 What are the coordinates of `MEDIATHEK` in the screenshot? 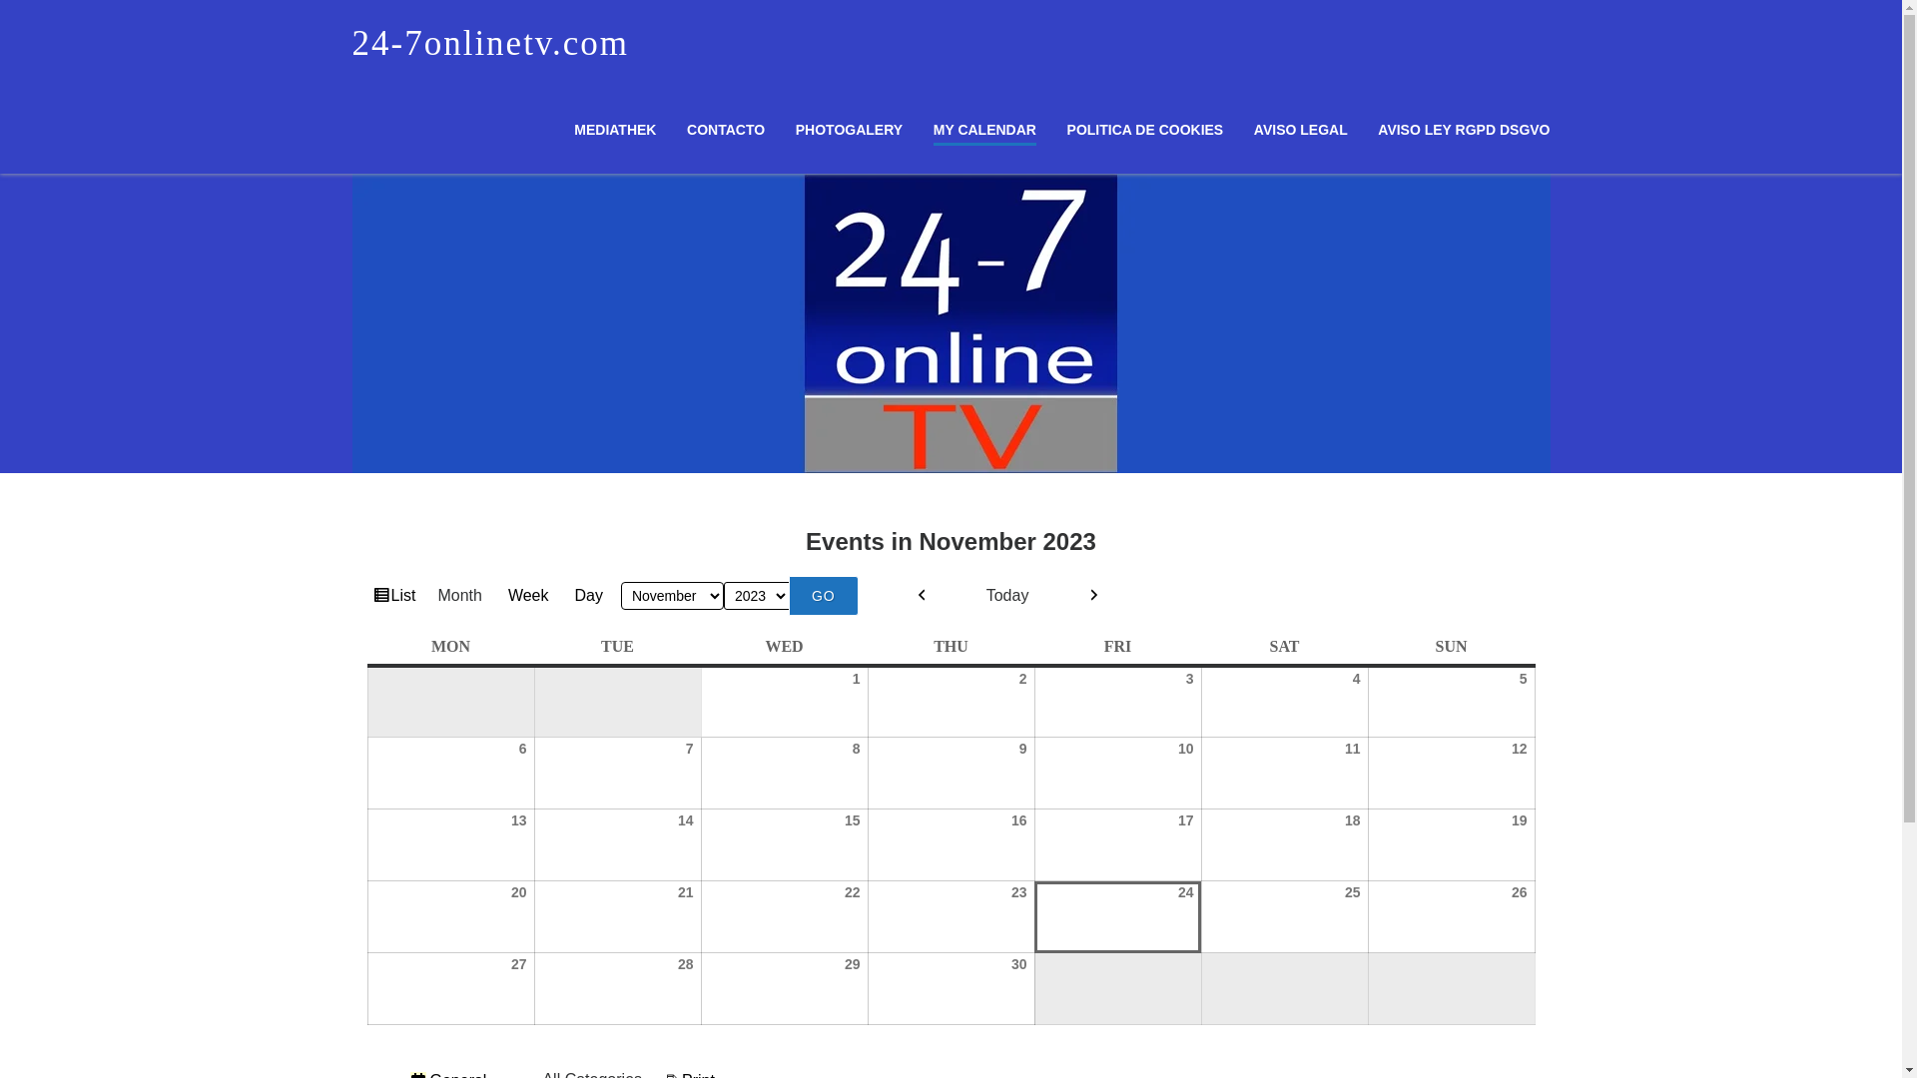 It's located at (615, 130).